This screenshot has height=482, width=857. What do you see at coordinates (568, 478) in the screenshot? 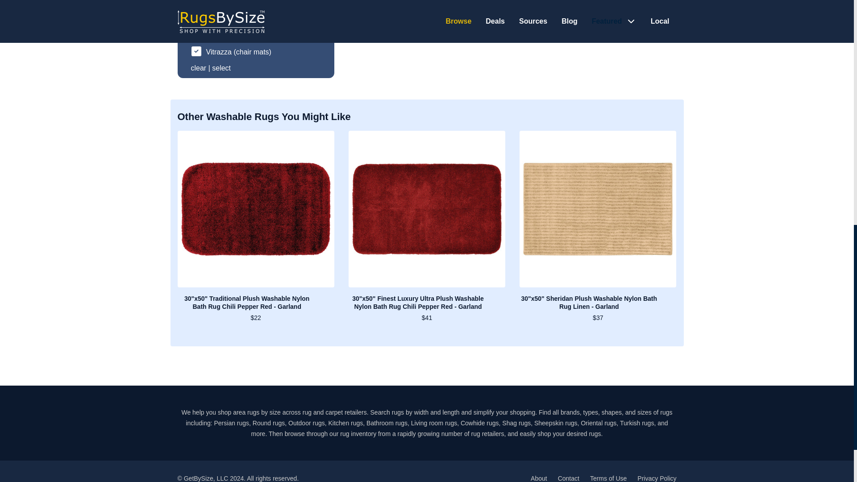
I see `Contact` at bounding box center [568, 478].